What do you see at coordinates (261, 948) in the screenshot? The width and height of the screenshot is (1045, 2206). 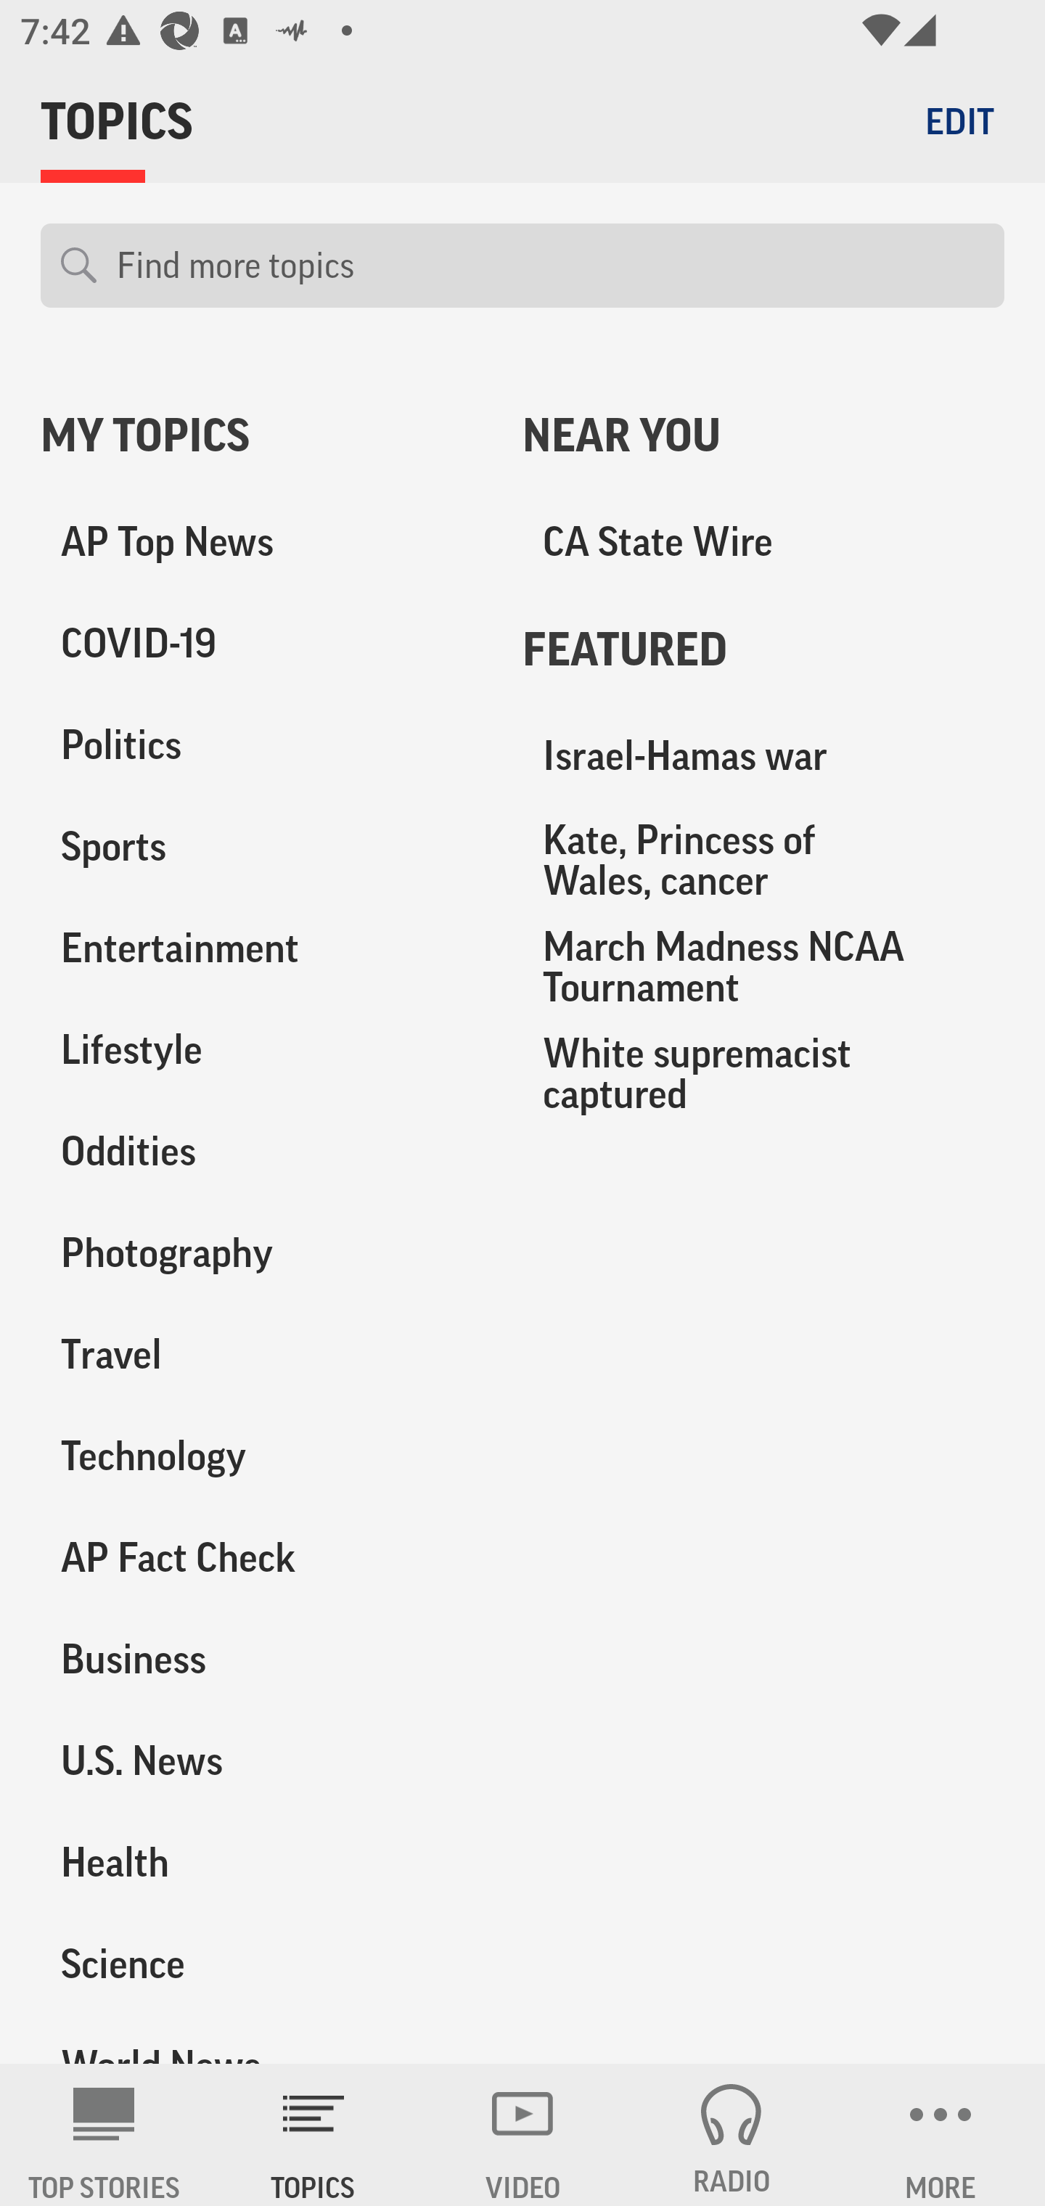 I see `Entertainment` at bounding box center [261, 948].